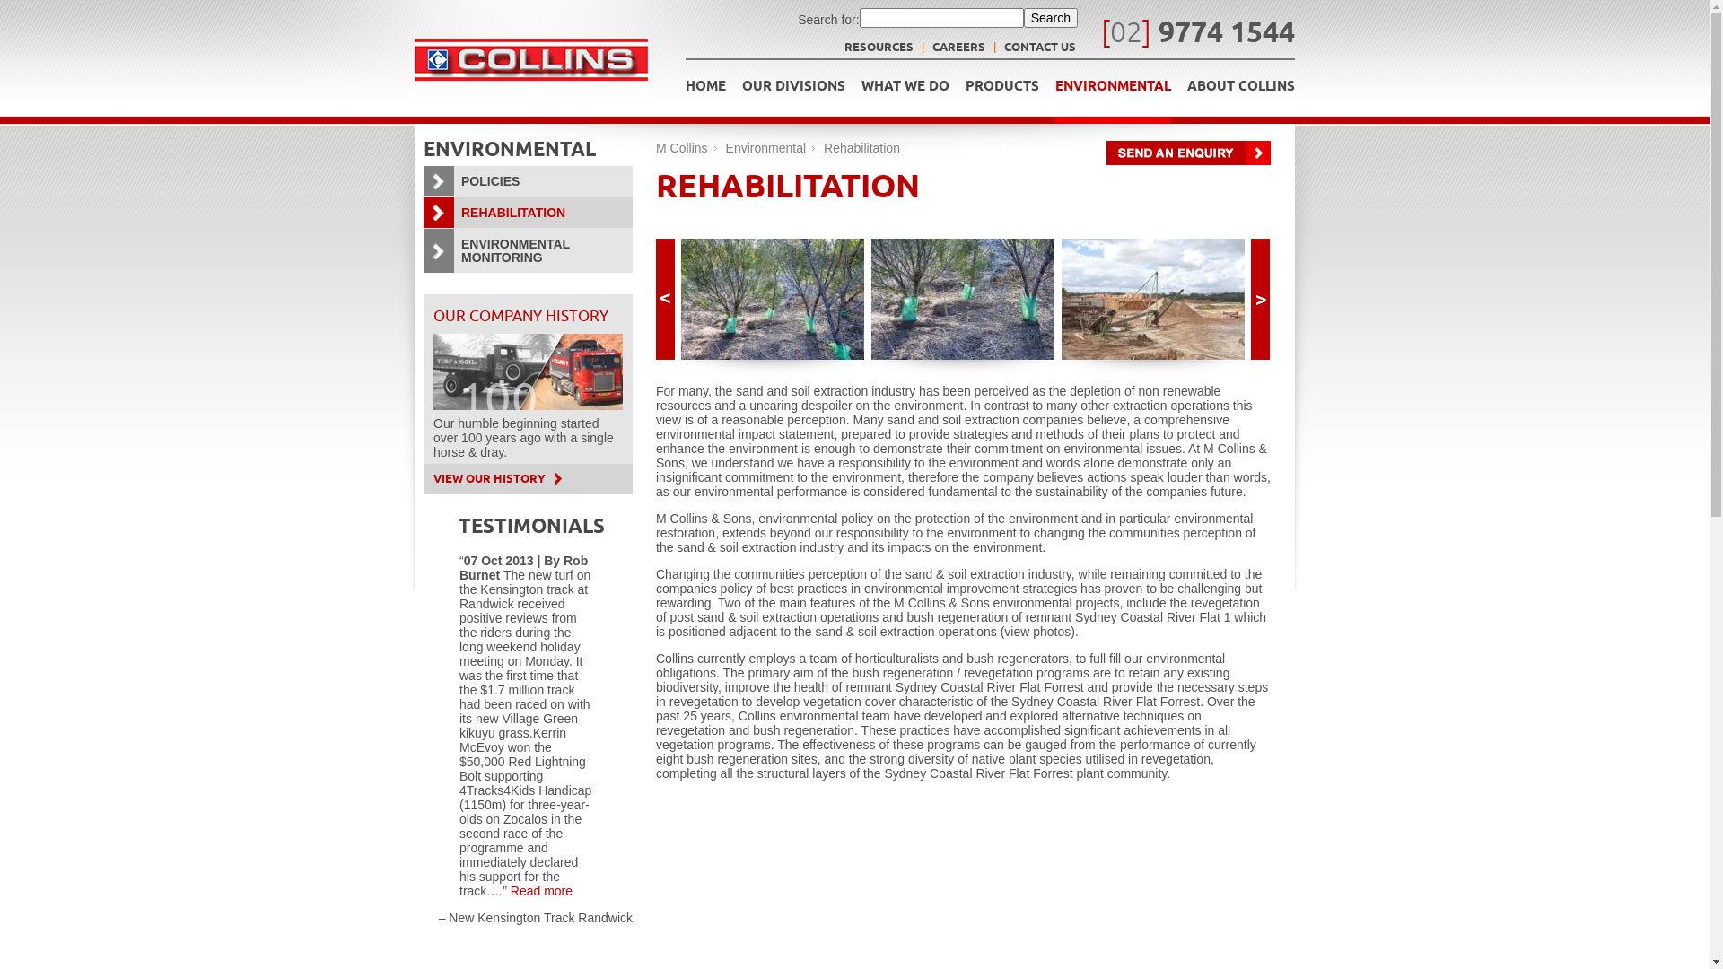 This screenshot has width=1723, height=969. What do you see at coordinates (705, 92) in the screenshot?
I see `HOME` at bounding box center [705, 92].